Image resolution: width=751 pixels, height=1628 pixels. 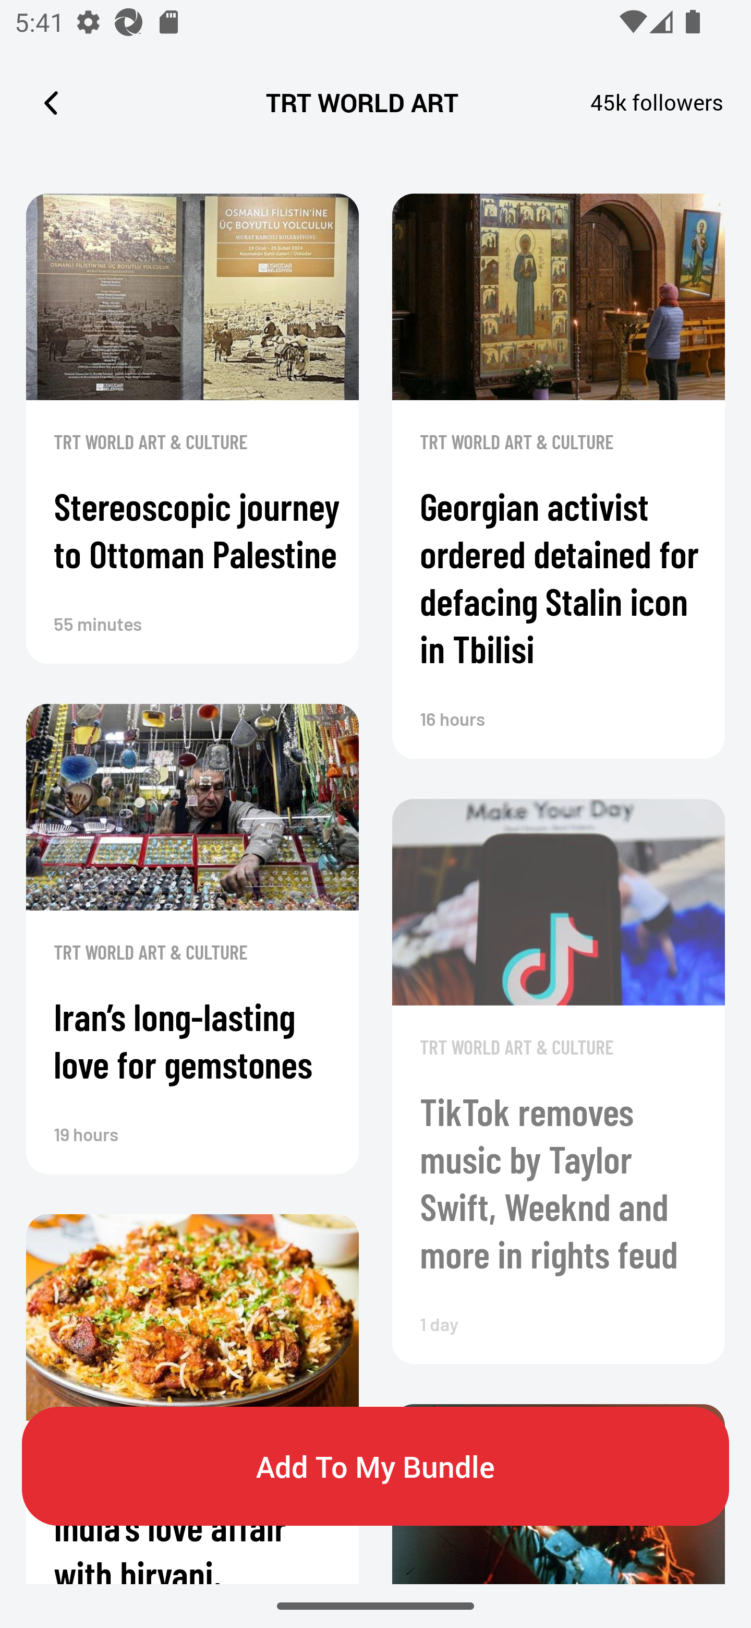 I want to click on Add To My Bundle, so click(x=375, y=1466).